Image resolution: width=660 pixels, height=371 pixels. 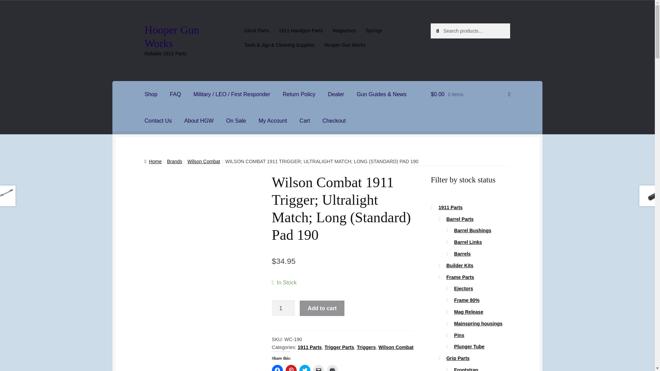 What do you see at coordinates (172, 36) in the screenshot?
I see `Hooper Gun Works` at bounding box center [172, 36].